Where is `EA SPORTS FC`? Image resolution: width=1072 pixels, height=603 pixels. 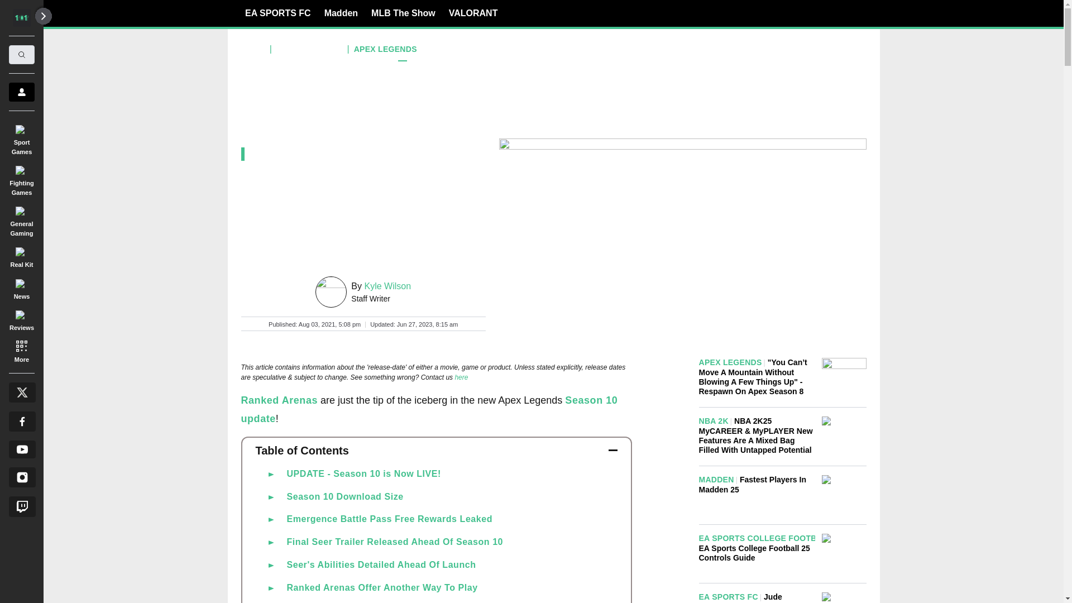 EA SPORTS FC is located at coordinates (278, 13).